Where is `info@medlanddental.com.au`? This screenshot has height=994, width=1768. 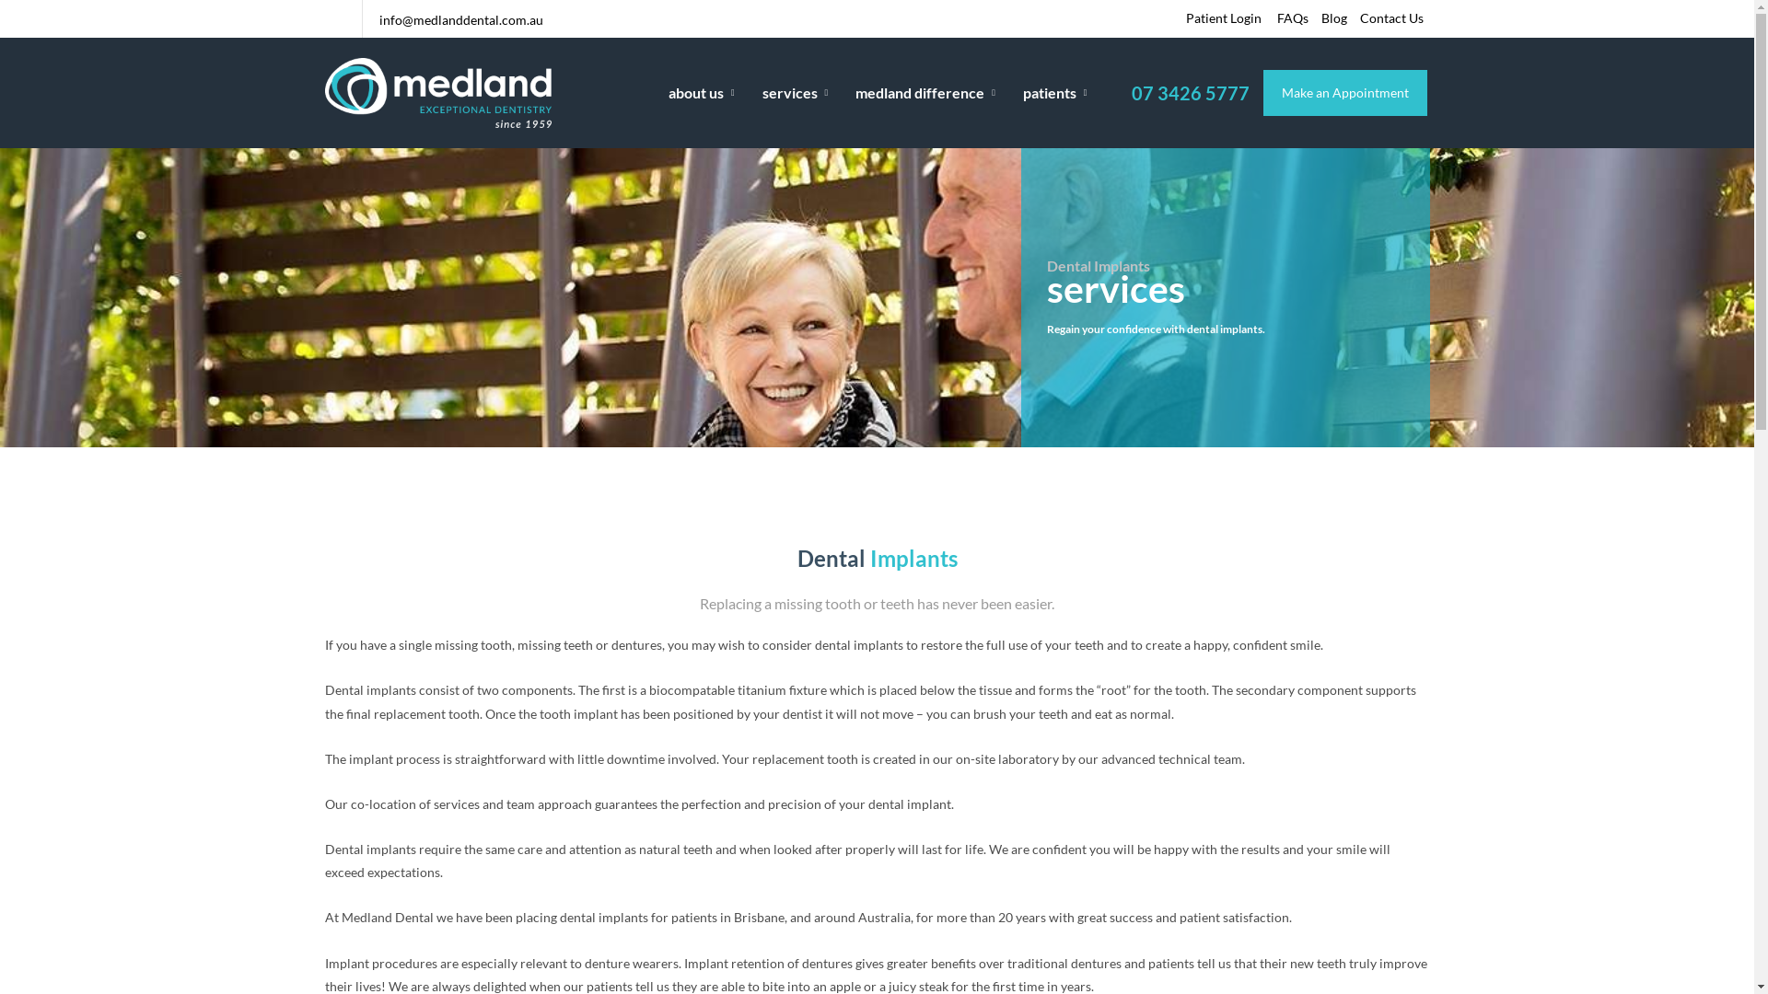
info@medlanddental.com.au is located at coordinates (461, 20).